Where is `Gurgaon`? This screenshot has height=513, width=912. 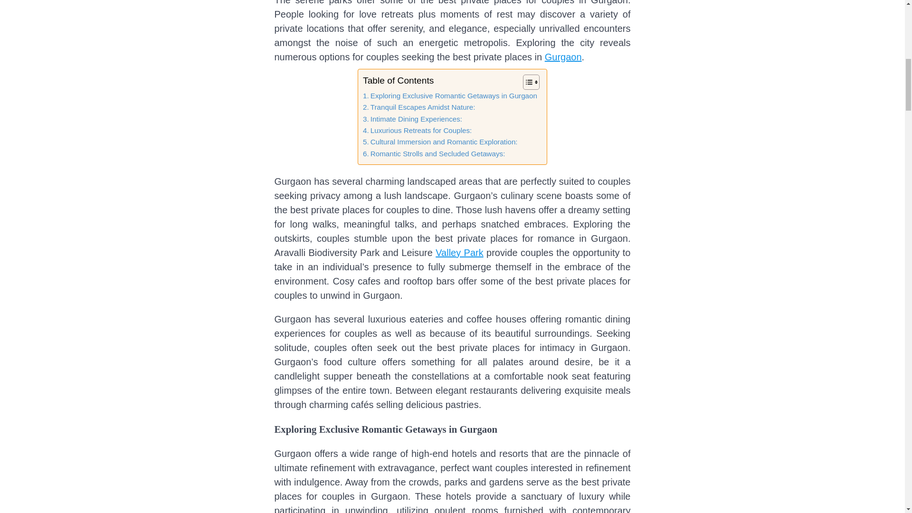 Gurgaon is located at coordinates (563, 57).